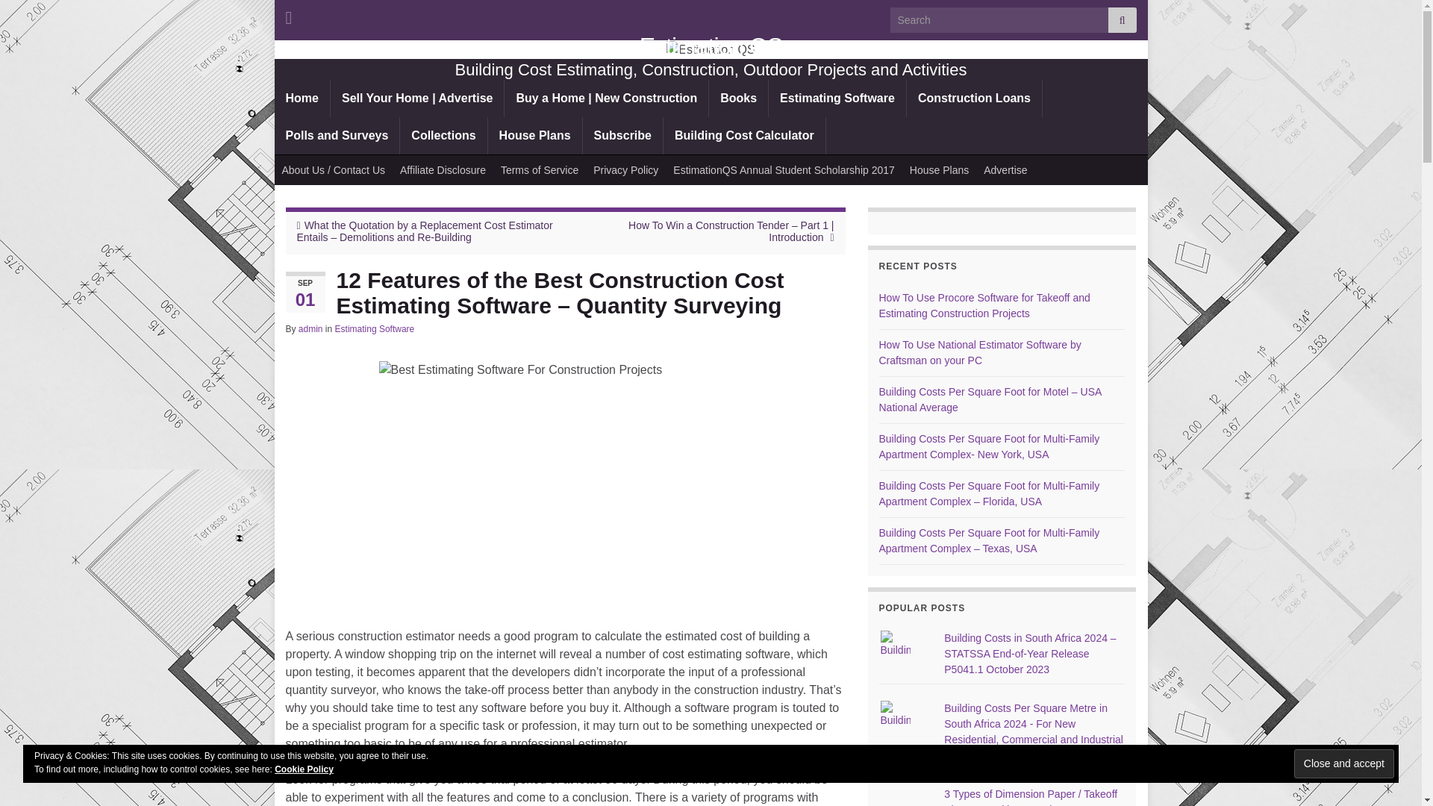 The height and width of the screenshot is (806, 1433). What do you see at coordinates (784, 170) in the screenshot?
I see `EstimationQS Annual Student Scholarship 2017` at bounding box center [784, 170].